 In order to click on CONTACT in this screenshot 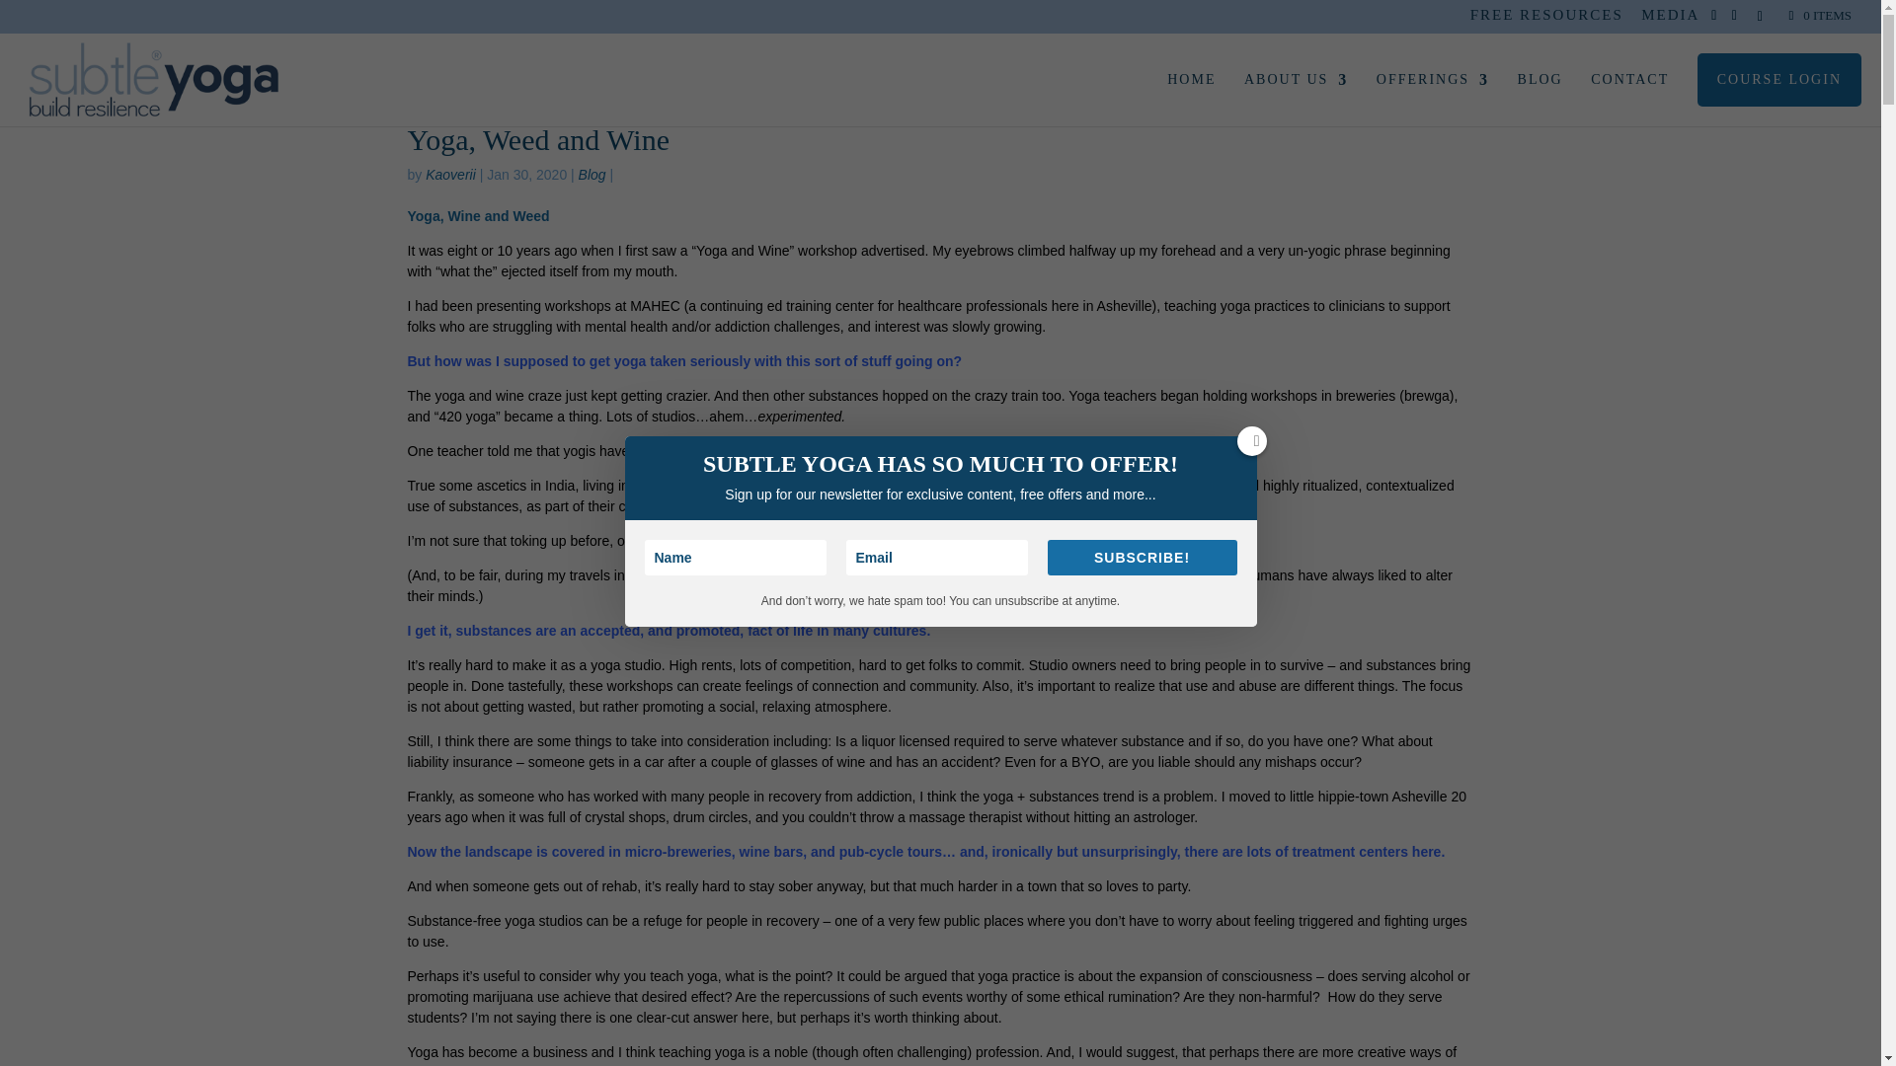, I will do `click(1098, 20)`.